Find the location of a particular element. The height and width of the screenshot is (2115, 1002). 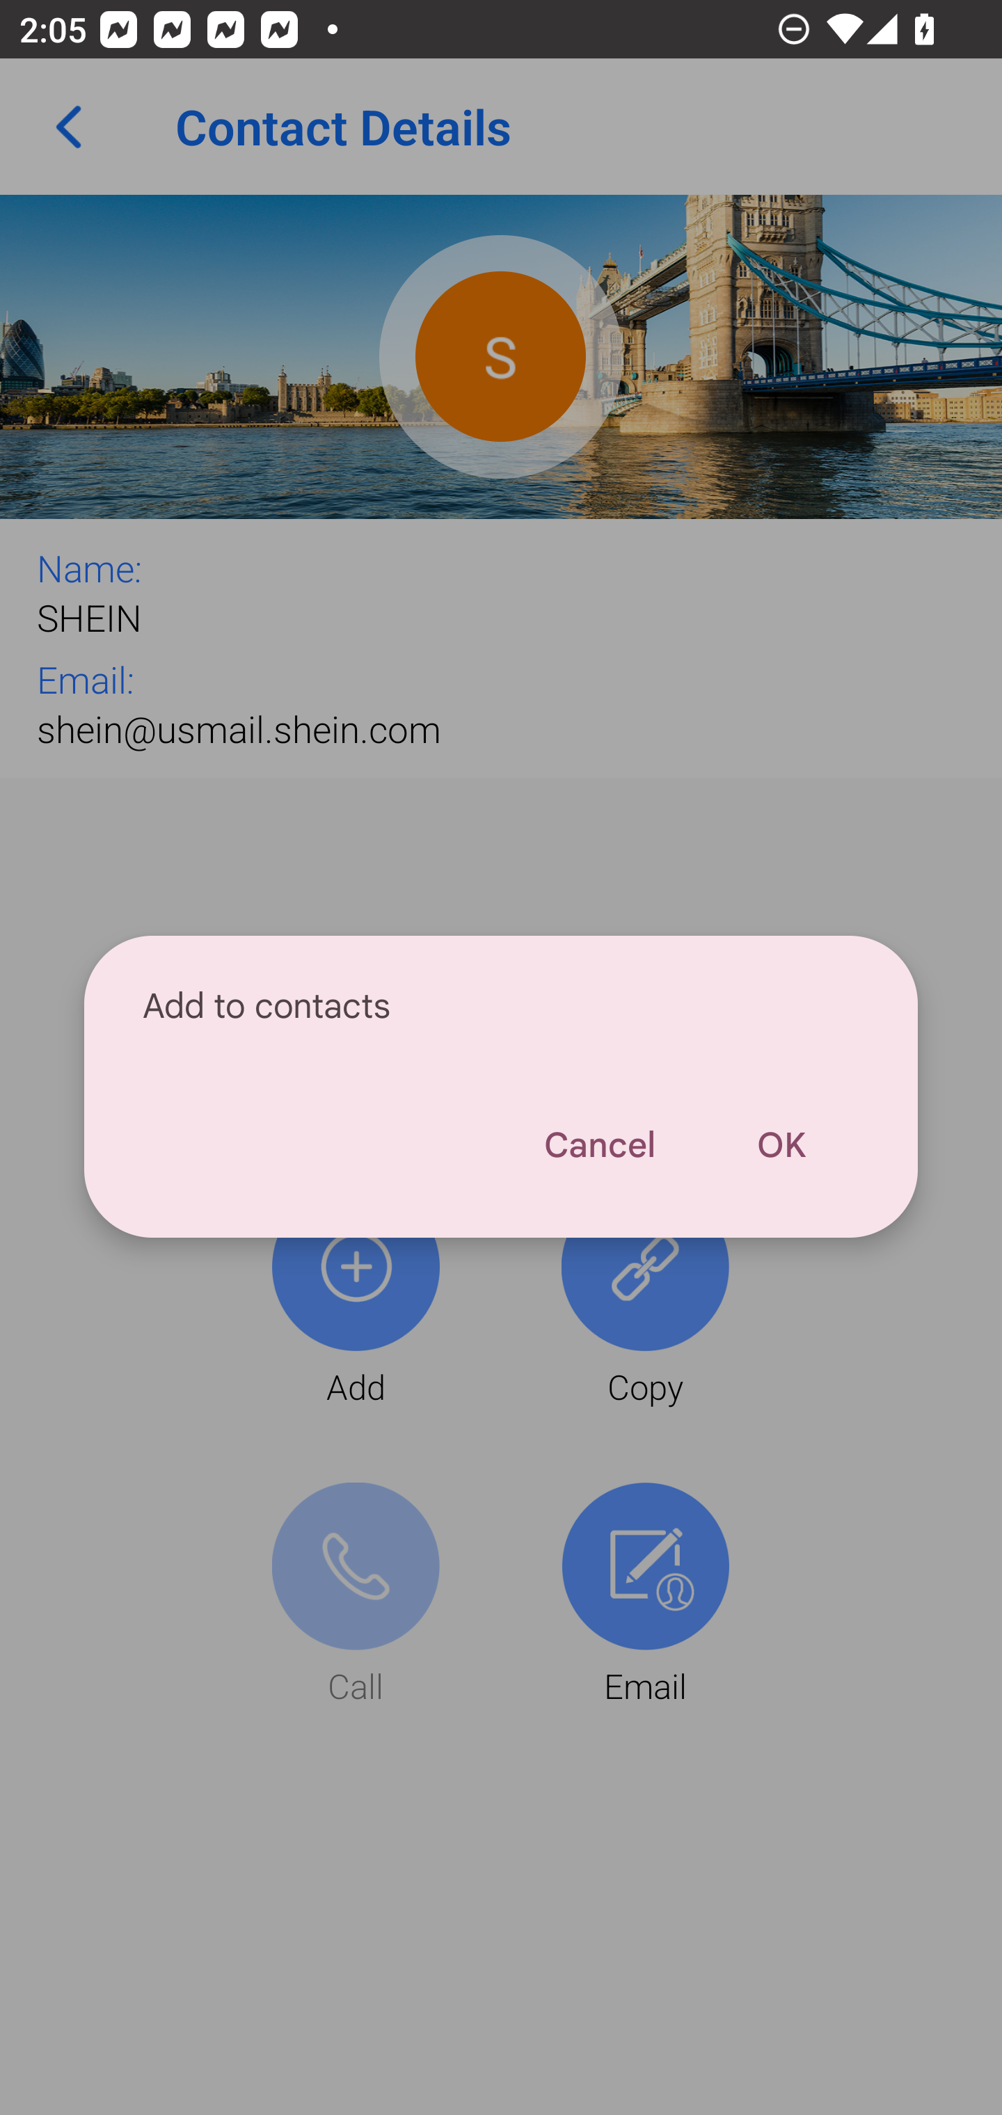

OK is located at coordinates (781, 1145).